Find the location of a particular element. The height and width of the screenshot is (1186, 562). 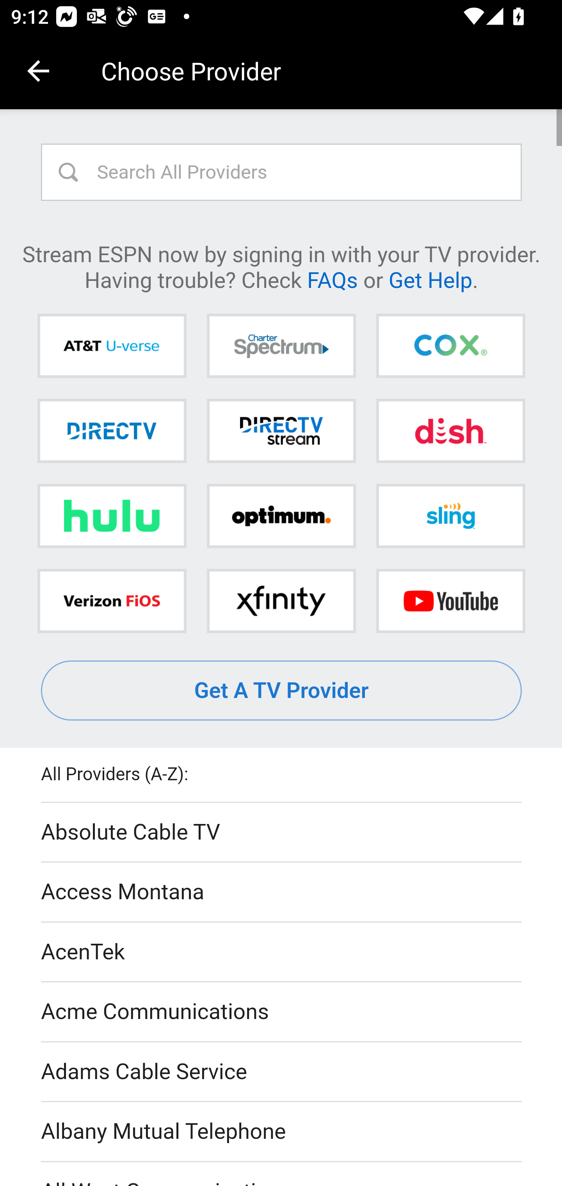

Optimum is located at coordinates (281, 516).